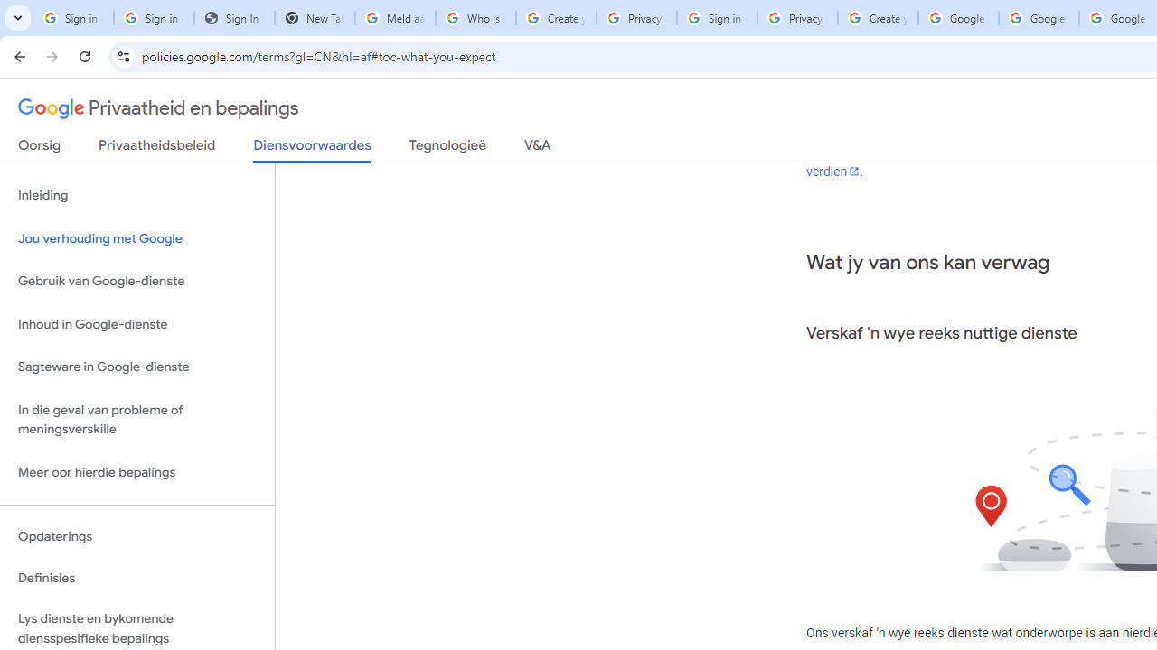 The width and height of the screenshot is (1157, 650). I want to click on Sign in - Google Accounts, so click(154, 18).